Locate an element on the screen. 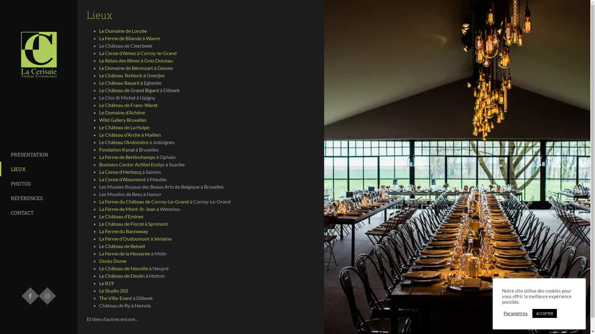 The height and width of the screenshot is (334, 595). Wild Gallery Bruxelles is located at coordinates (123, 120).